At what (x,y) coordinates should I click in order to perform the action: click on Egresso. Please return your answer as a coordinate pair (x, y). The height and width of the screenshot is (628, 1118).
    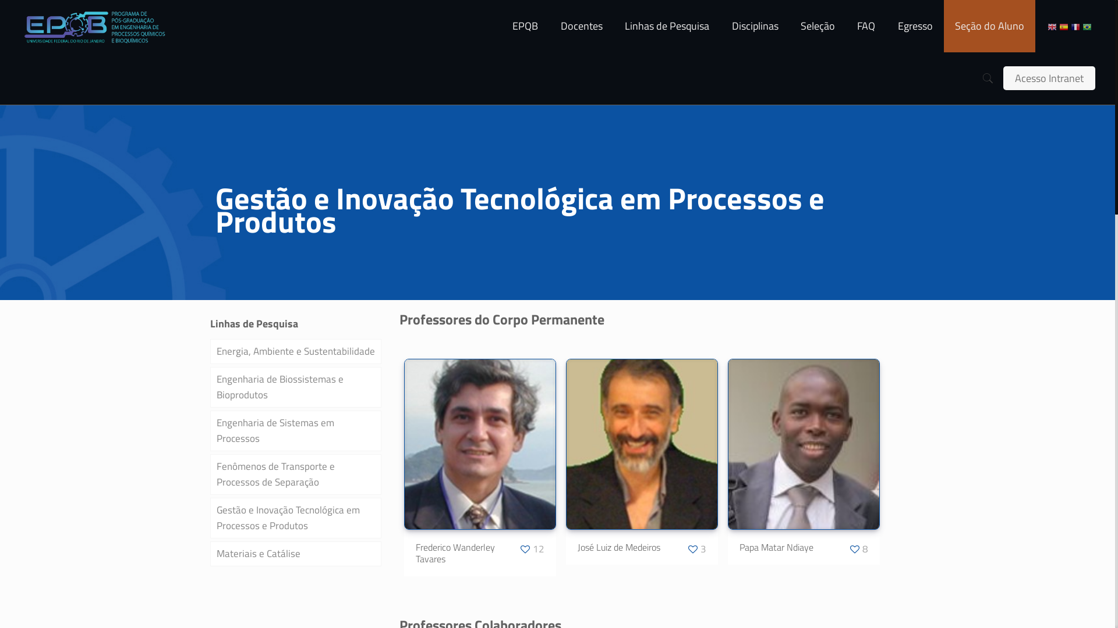
    Looking at the image, I should click on (915, 26).